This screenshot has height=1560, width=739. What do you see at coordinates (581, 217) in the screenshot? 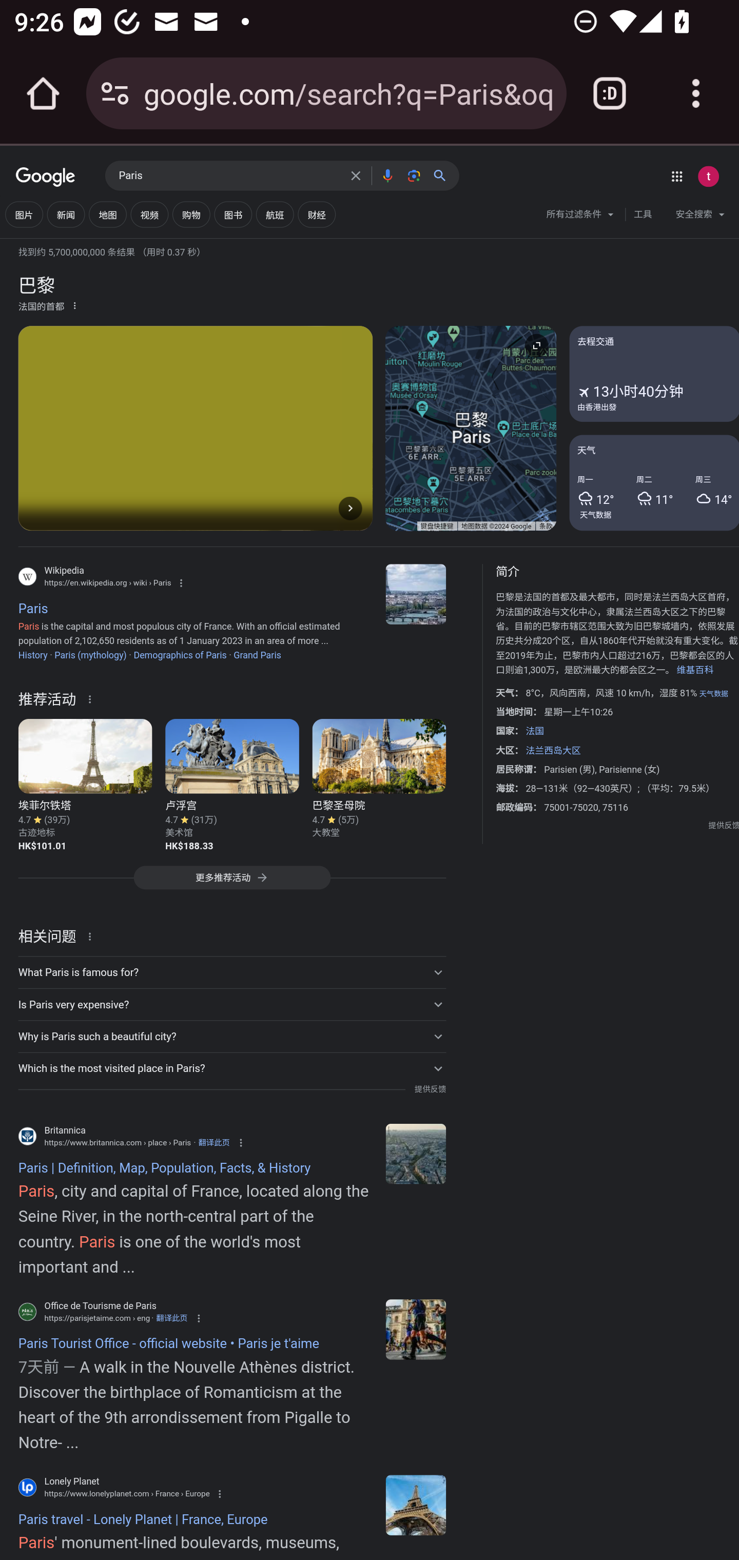
I see `所有过滤条件` at bounding box center [581, 217].